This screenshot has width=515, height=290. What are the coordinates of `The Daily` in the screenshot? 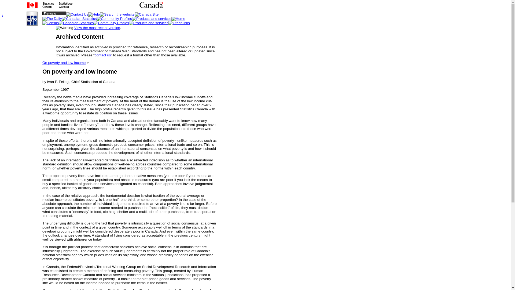 It's located at (52, 19).